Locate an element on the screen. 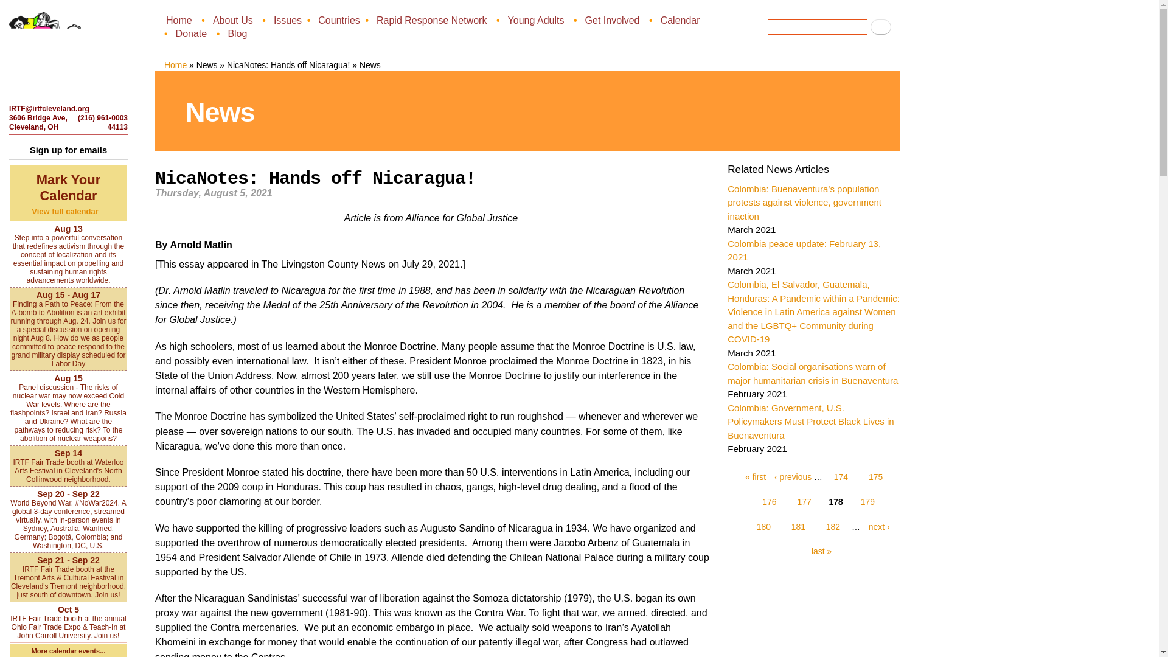 This screenshot has width=1168, height=657. Home is located at coordinates (180, 19).